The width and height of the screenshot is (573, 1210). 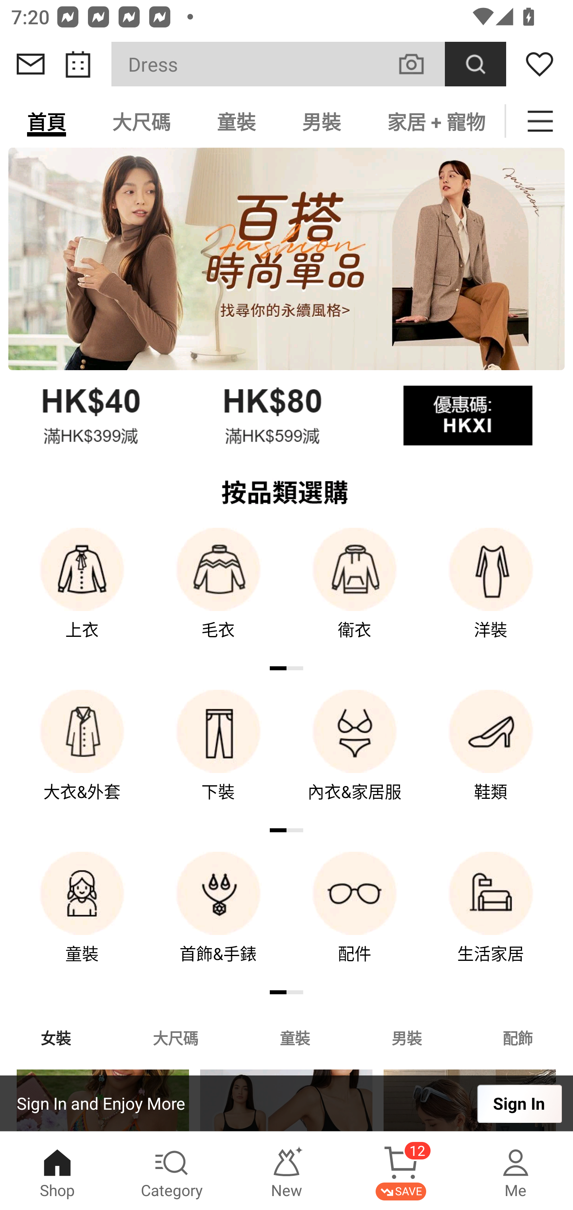 What do you see at coordinates (175, 1037) in the screenshot?
I see `大尺碼` at bounding box center [175, 1037].